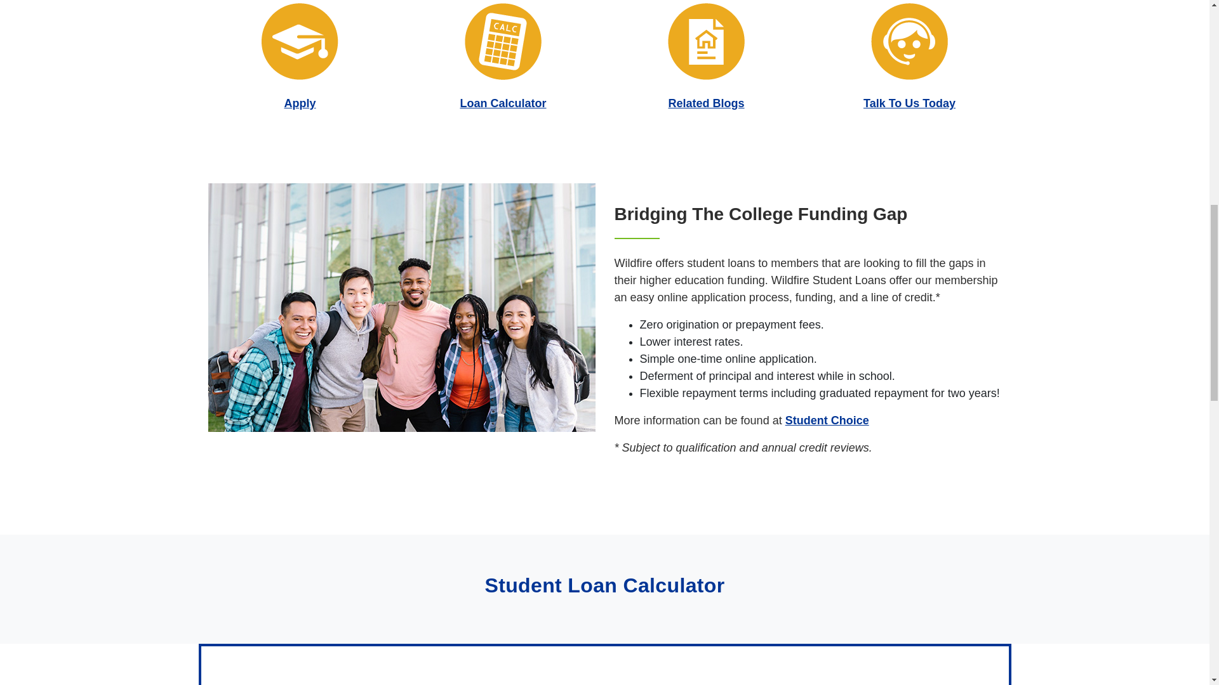 This screenshot has height=685, width=1219. Describe the element at coordinates (503, 42) in the screenshot. I see `Student Loan Calculator` at that location.